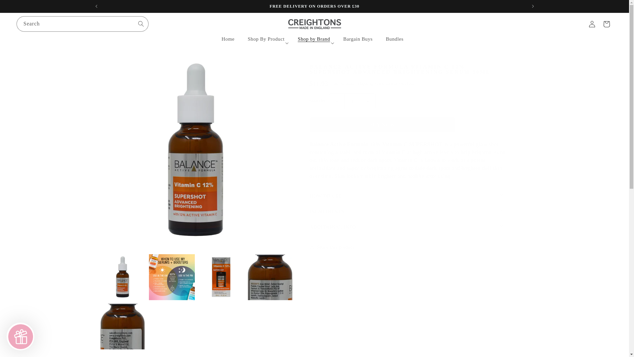  I want to click on SKIP TO CONTENT, so click(20, 7).